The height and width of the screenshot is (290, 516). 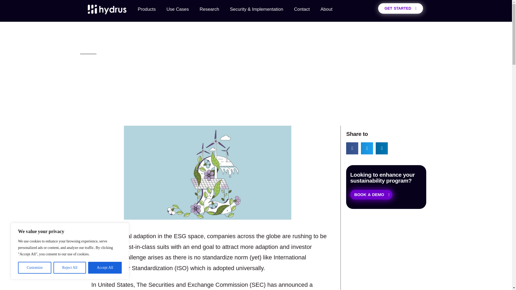 What do you see at coordinates (178, 9) in the screenshot?
I see `Use Cases` at bounding box center [178, 9].